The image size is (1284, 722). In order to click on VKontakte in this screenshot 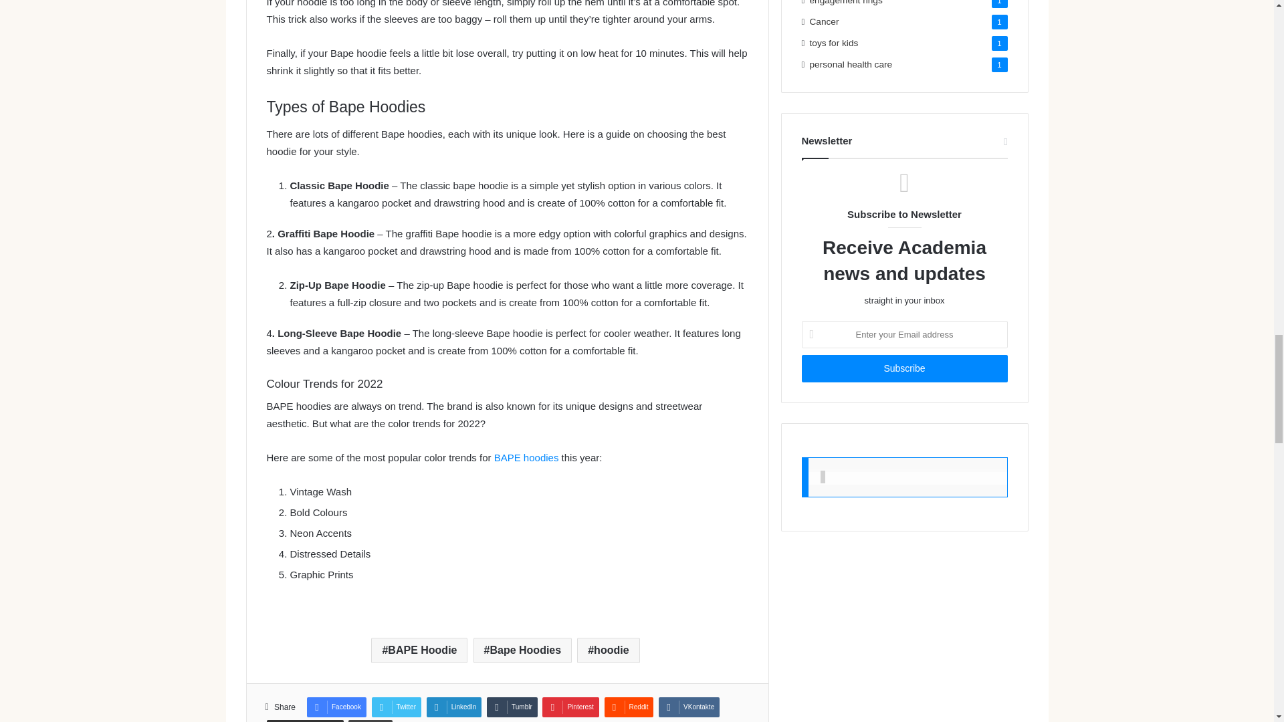, I will do `click(689, 707)`.